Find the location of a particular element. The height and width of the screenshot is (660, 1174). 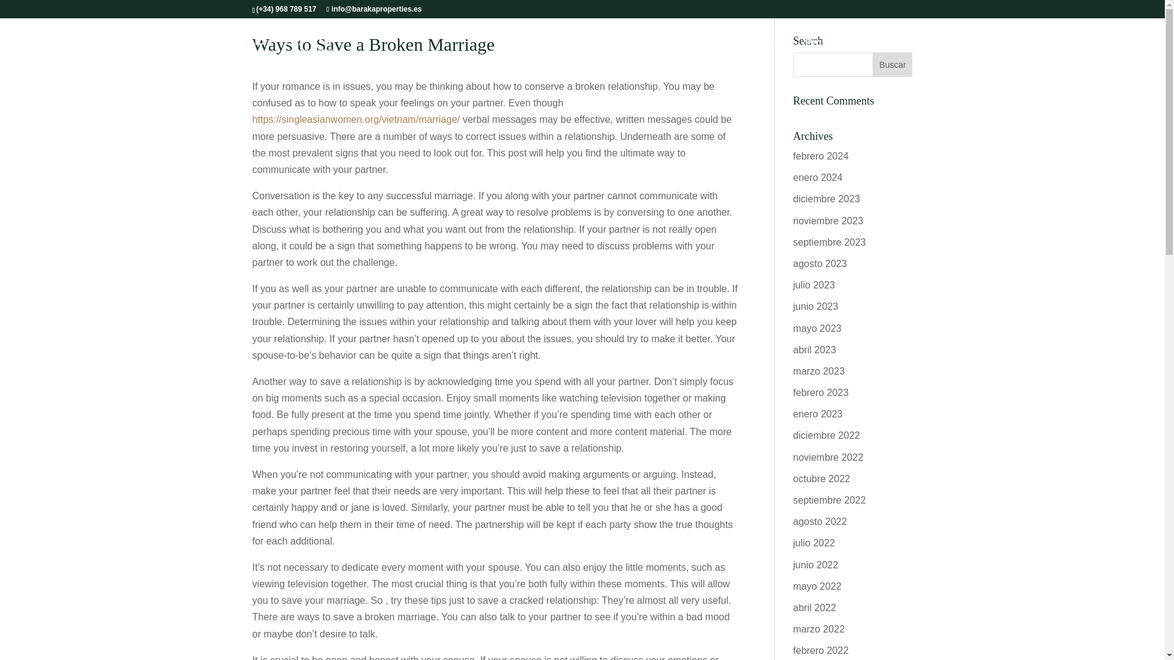

noviembre 2023 is located at coordinates (828, 221).